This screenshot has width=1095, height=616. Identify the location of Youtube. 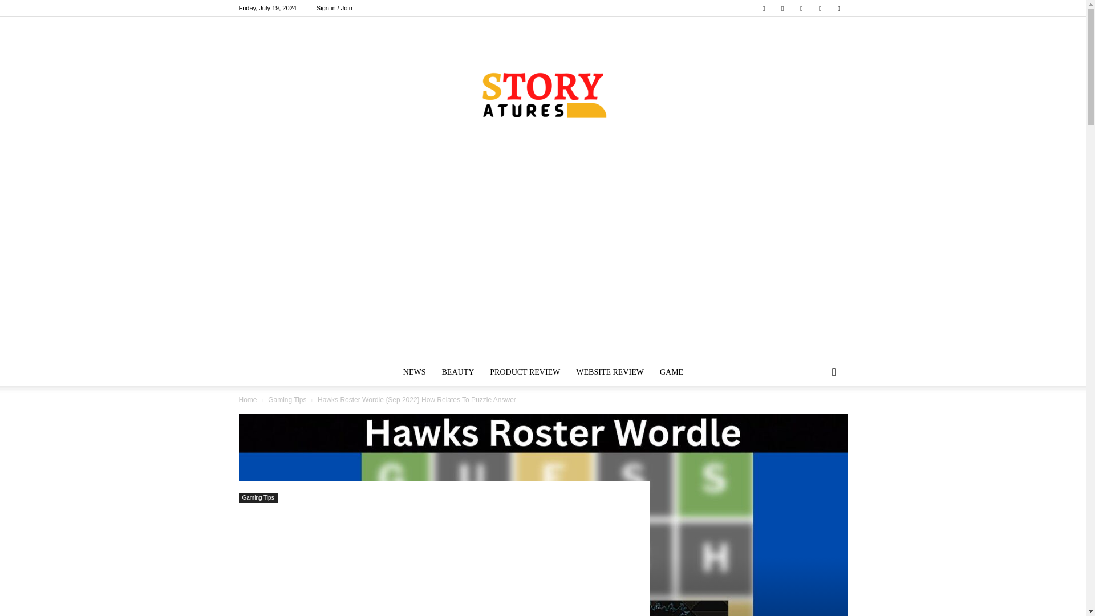
(838, 8).